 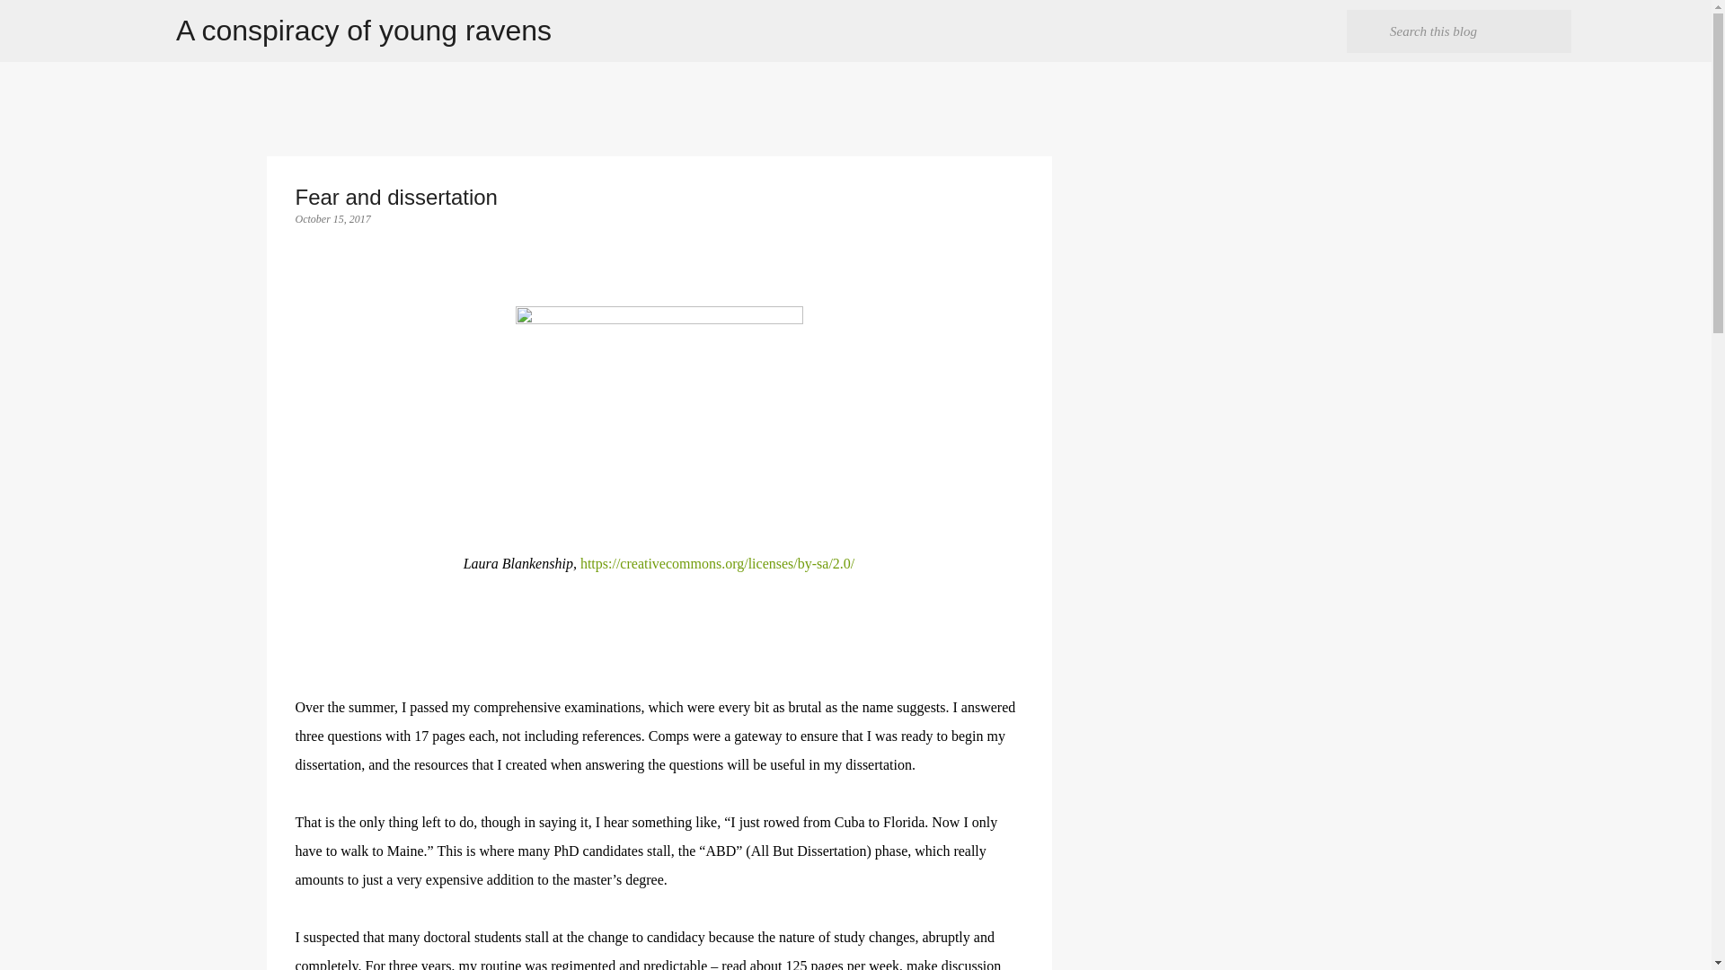 I want to click on October 15, 2017, so click(x=332, y=218).